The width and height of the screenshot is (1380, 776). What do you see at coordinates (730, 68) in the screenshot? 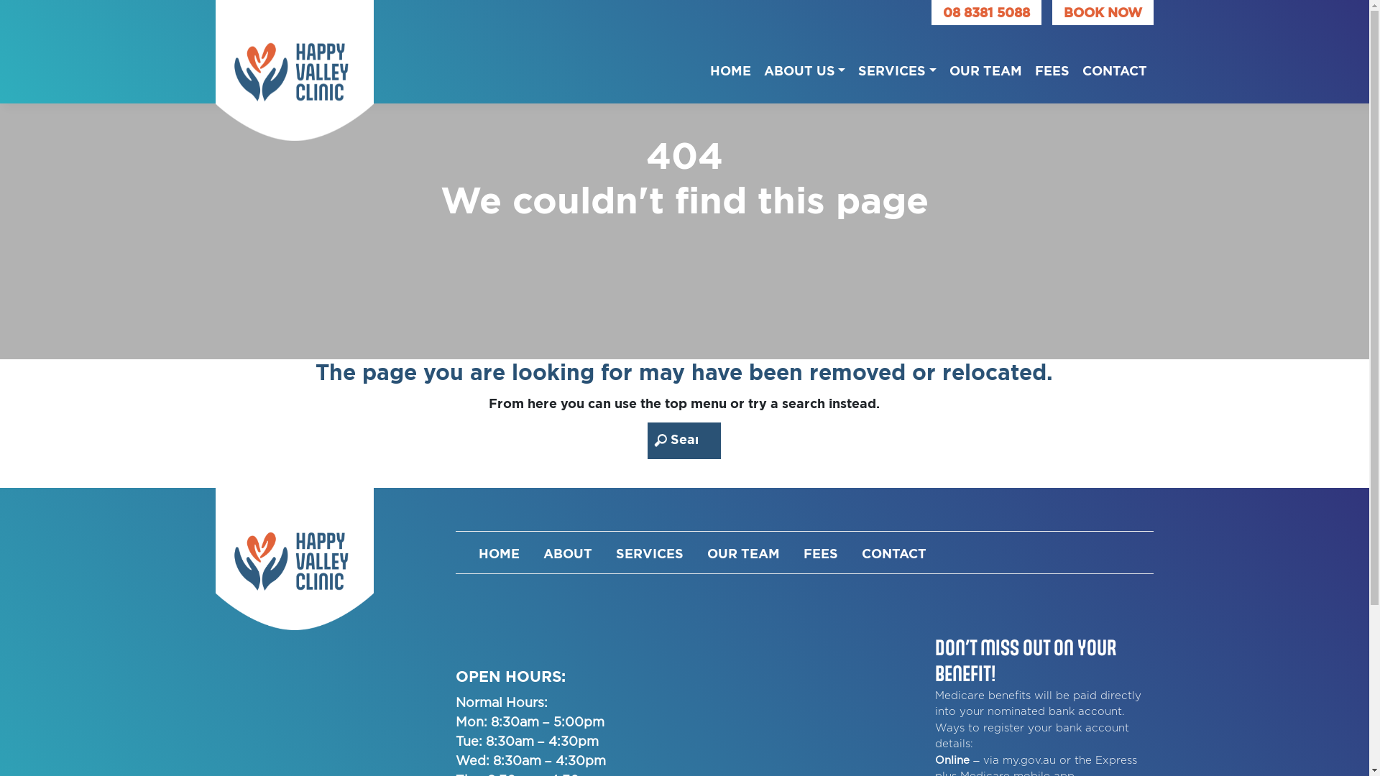
I see `HOME` at bounding box center [730, 68].